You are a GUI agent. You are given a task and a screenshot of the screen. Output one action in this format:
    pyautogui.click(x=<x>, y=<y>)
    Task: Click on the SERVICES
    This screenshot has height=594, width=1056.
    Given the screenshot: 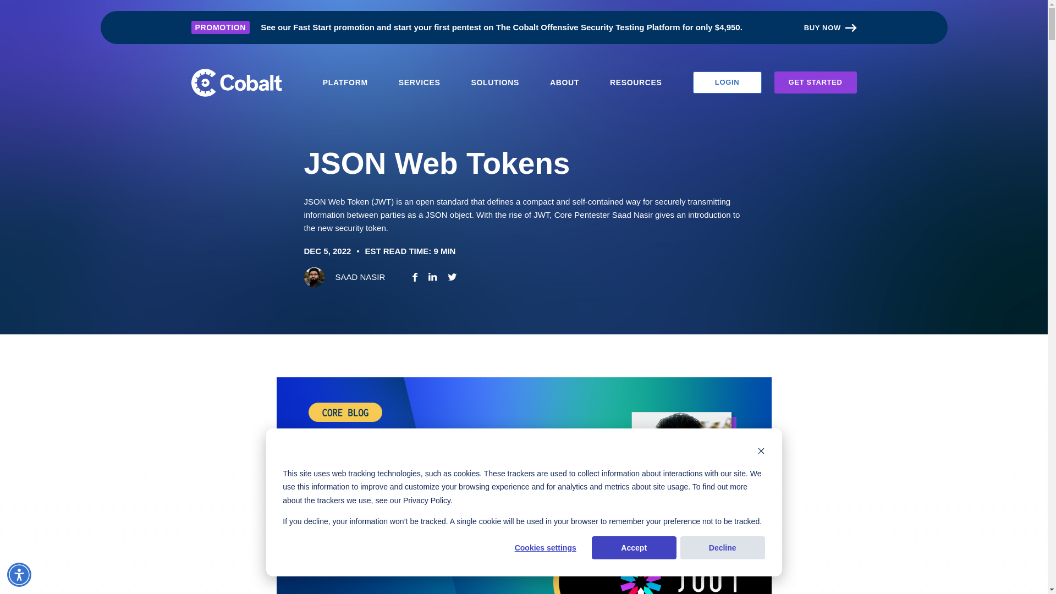 What is the action you would take?
    pyautogui.click(x=420, y=82)
    